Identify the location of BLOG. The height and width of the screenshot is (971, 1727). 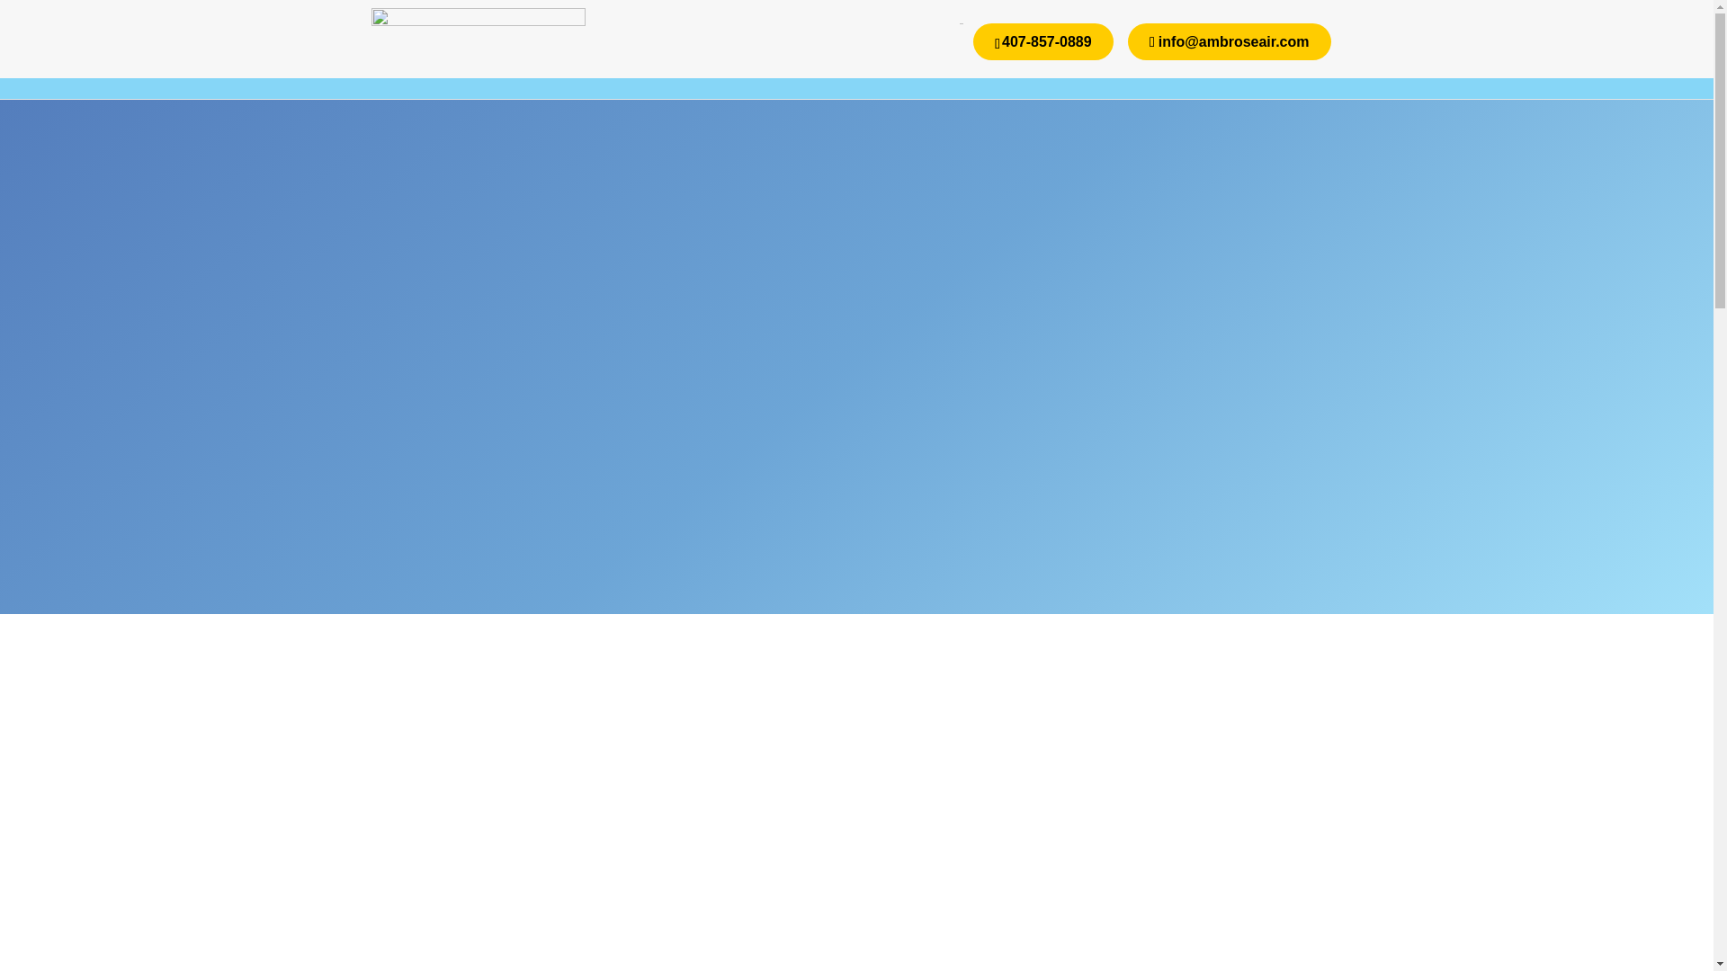
(978, 77).